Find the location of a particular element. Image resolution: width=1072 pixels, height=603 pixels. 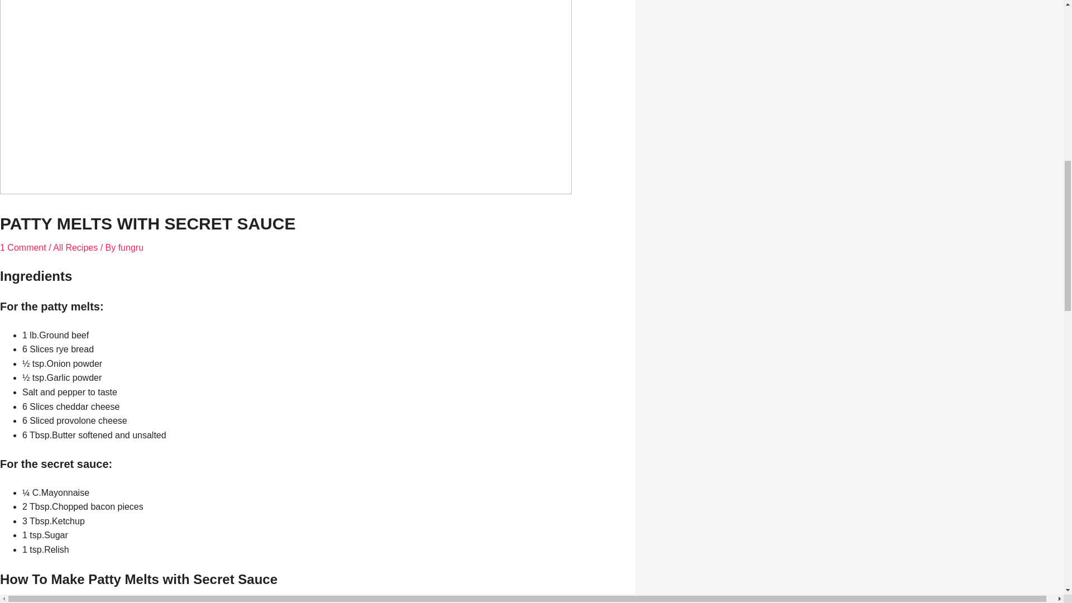

fungru is located at coordinates (131, 248).